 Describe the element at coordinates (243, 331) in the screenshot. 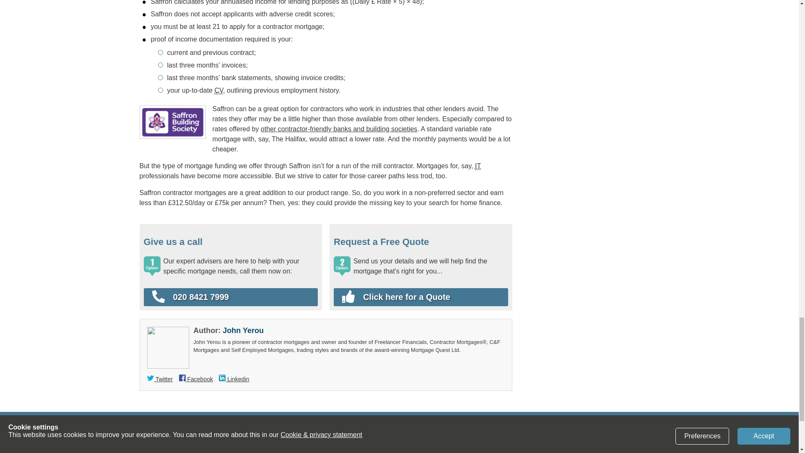

I see `John Yerou` at that location.